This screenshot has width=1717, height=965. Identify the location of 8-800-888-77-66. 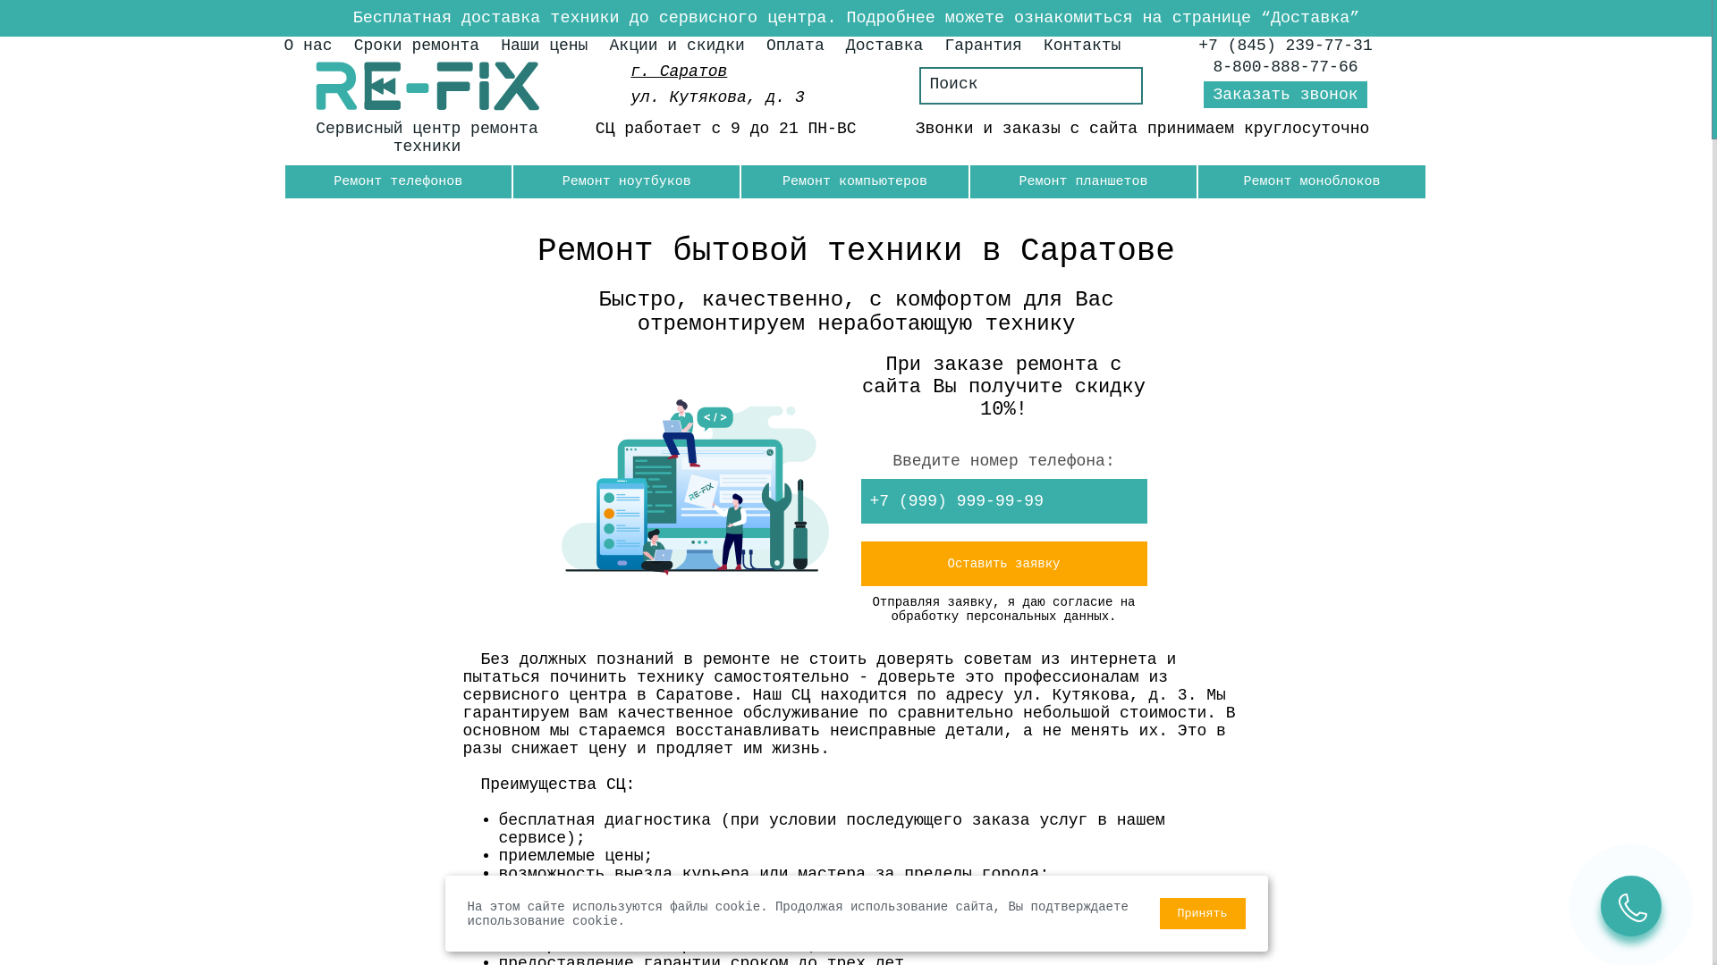
(1286, 67).